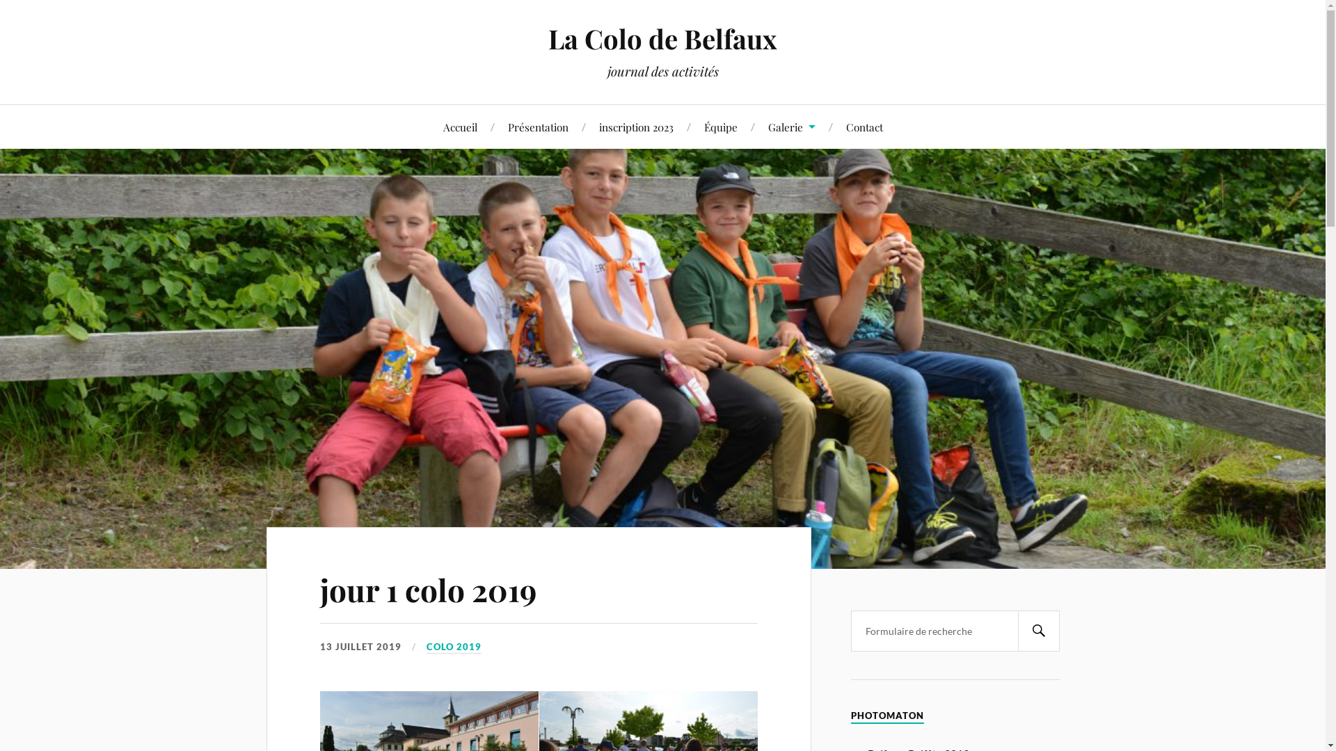 The height and width of the screenshot is (751, 1336). I want to click on inscription 2023, so click(636, 127).